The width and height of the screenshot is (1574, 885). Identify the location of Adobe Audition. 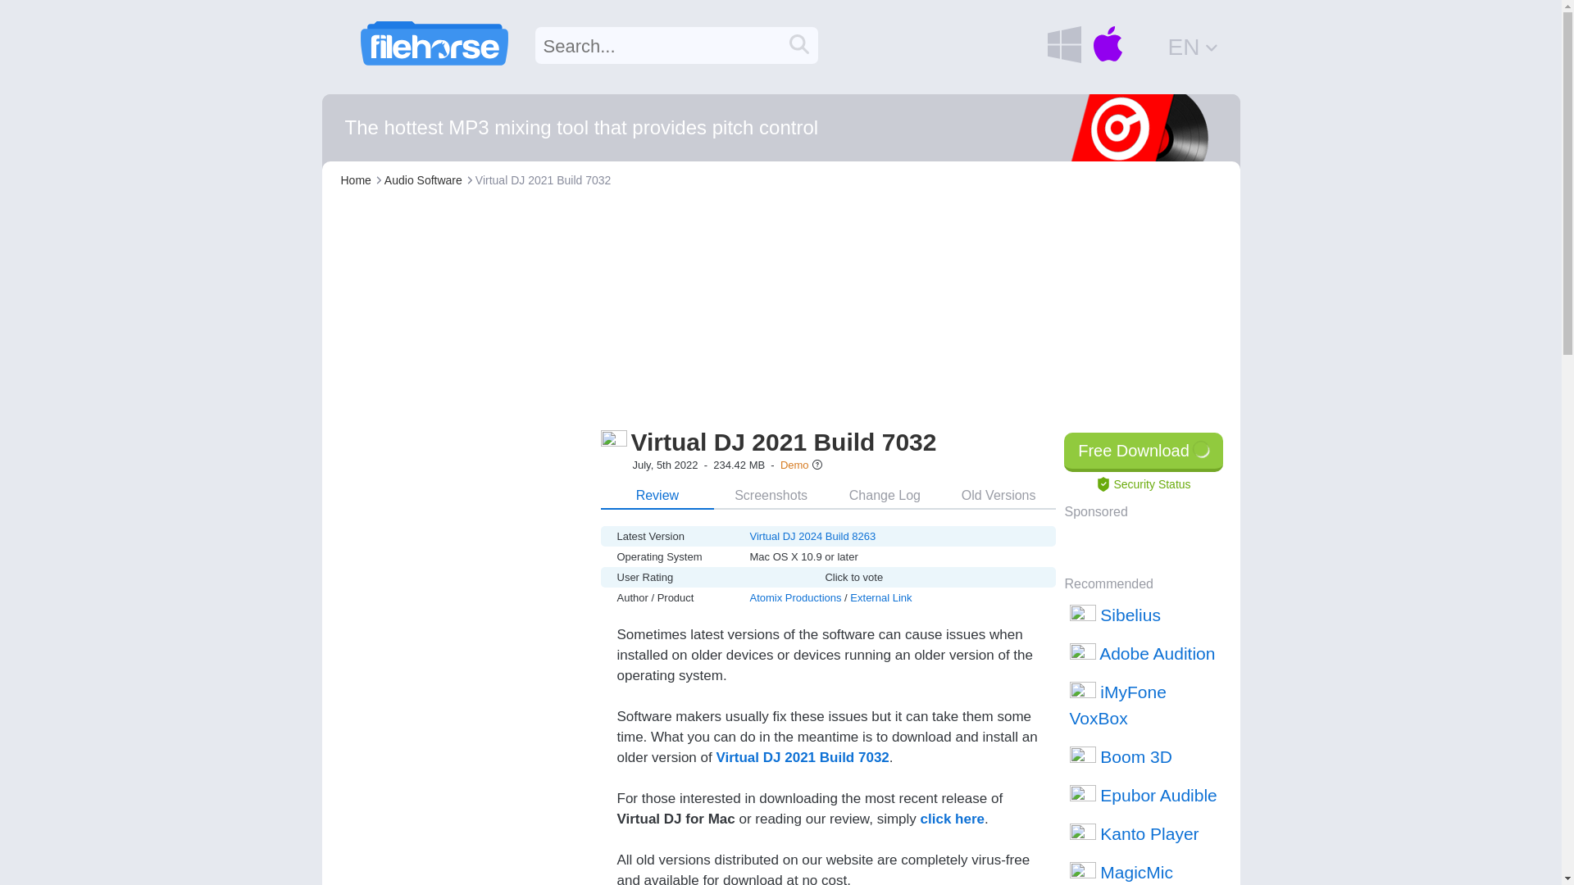
(1145, 653).